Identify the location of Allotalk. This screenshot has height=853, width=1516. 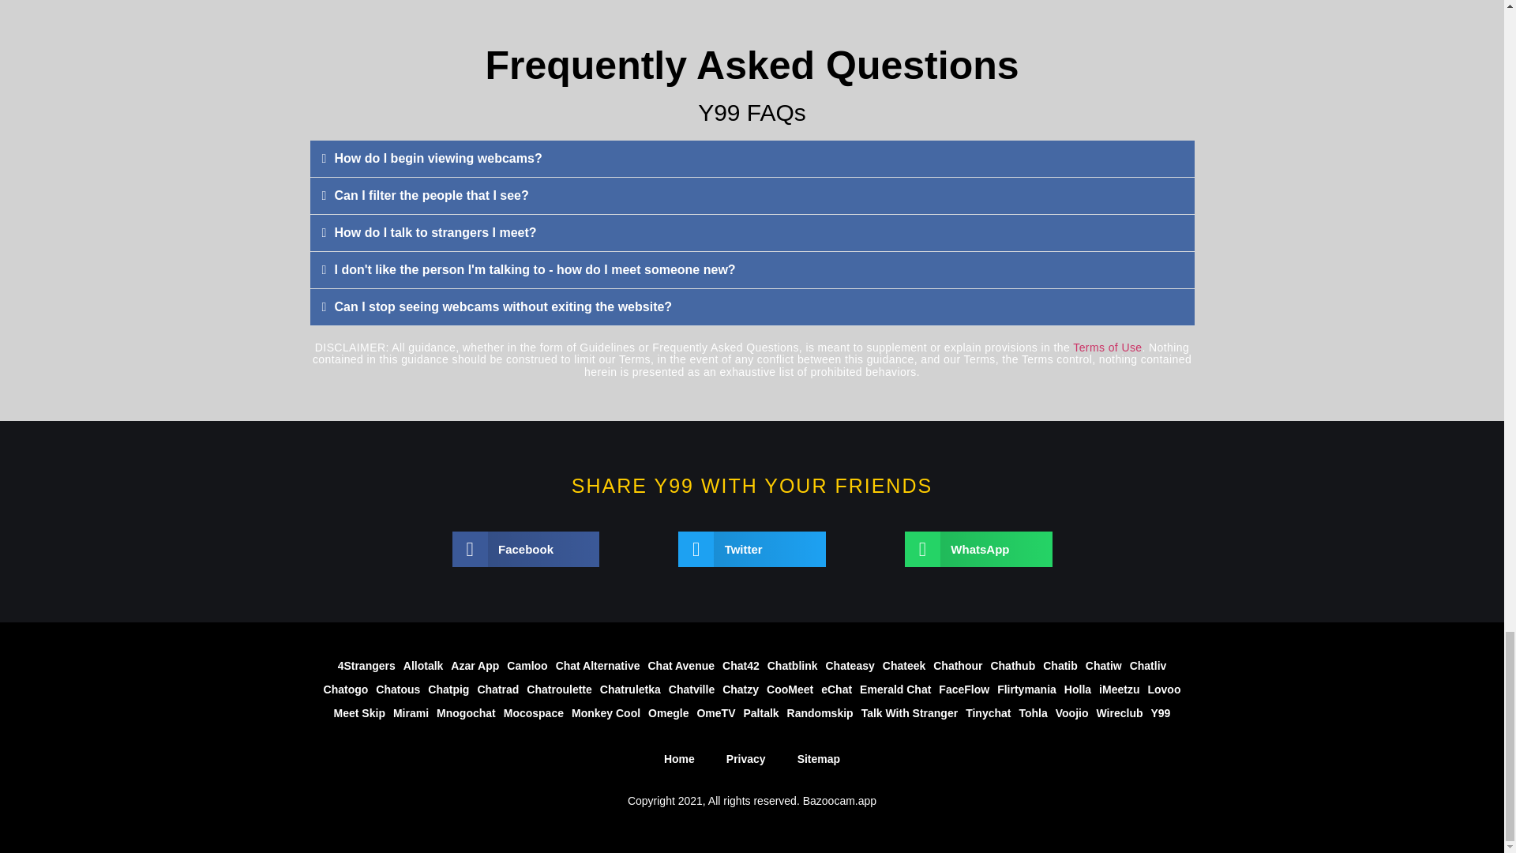
(423, 665).